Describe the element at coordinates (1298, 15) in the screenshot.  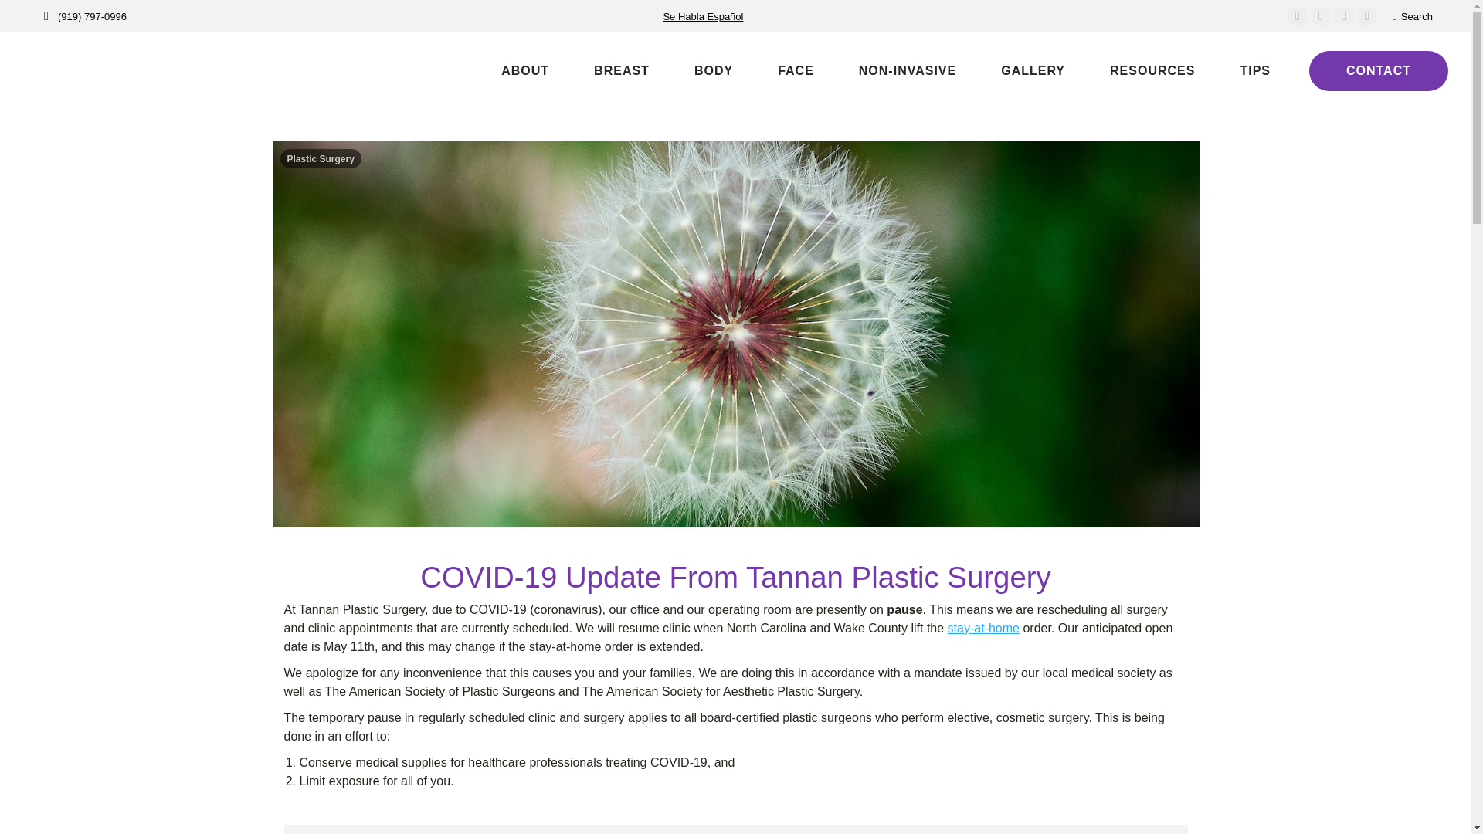
I see `Facebook page opens in new window` at that location.